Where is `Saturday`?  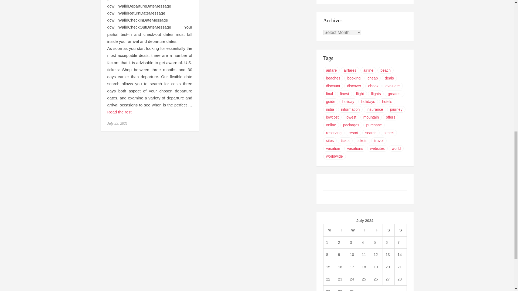
Saturday is located at coordinates (388, 230).